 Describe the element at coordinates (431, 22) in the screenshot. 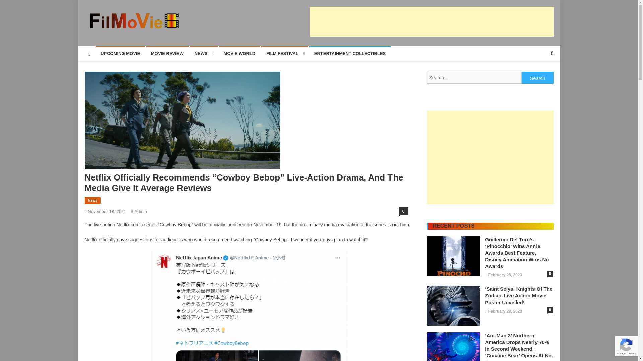

I see `Advertisement` at that location.